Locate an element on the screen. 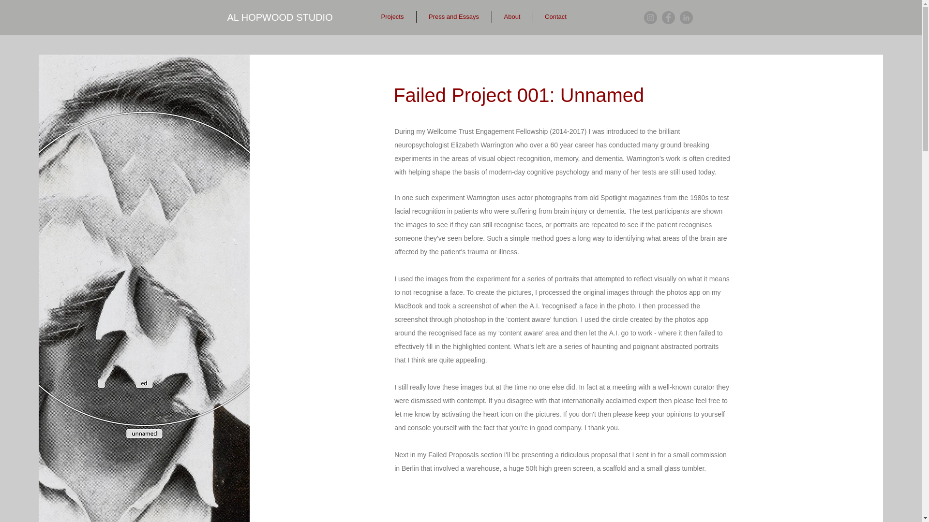  Contact is located at coordinates (556, 16).